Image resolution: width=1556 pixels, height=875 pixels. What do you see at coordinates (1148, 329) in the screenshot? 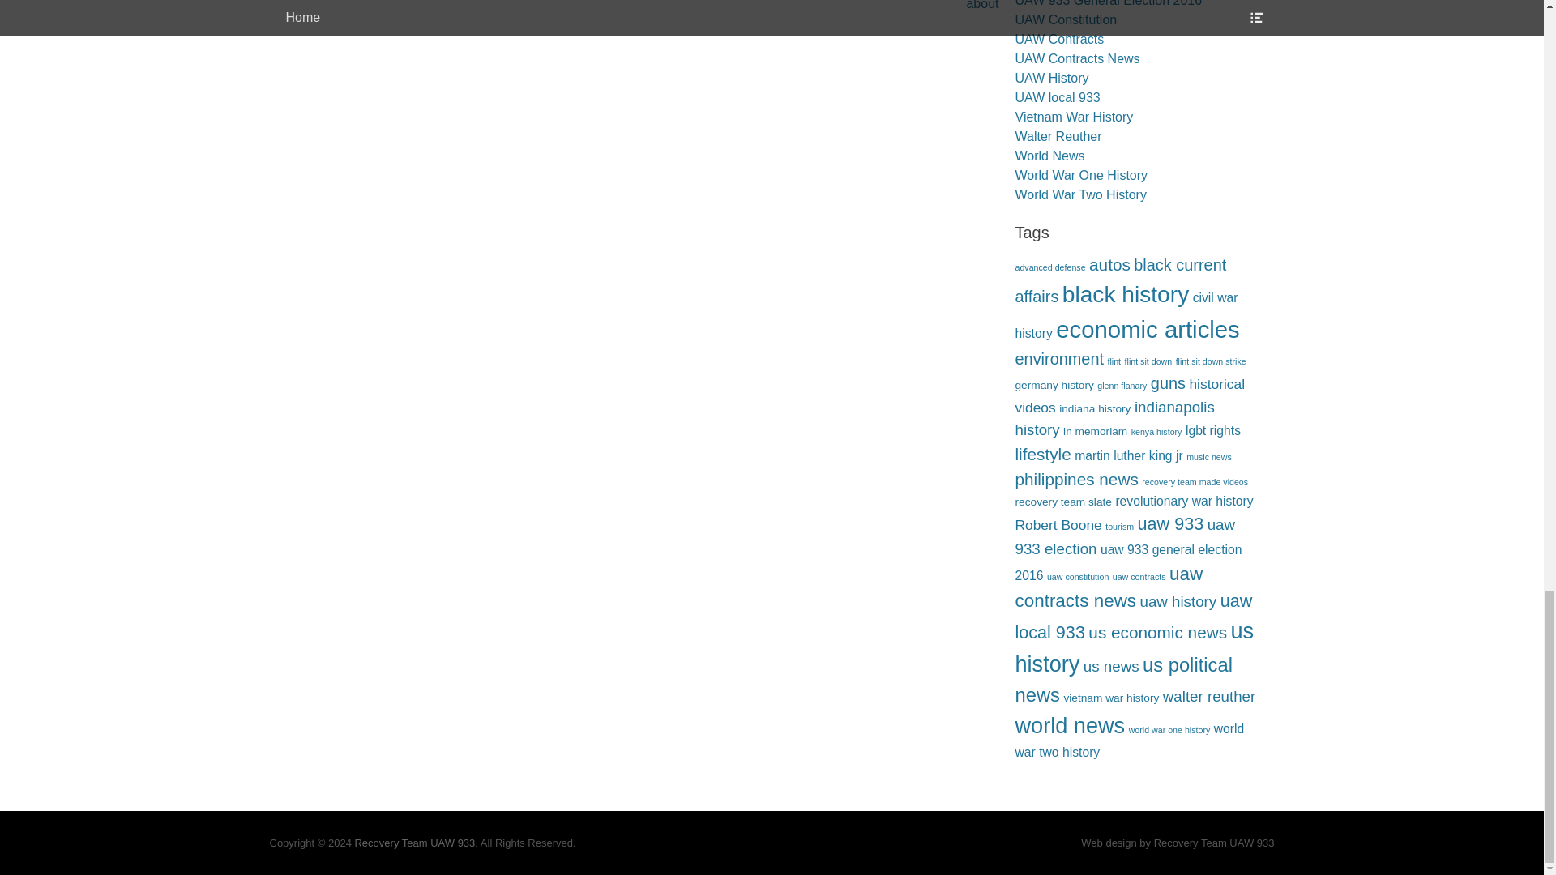
I see `25 topics` at bounding box center [1148, 329].